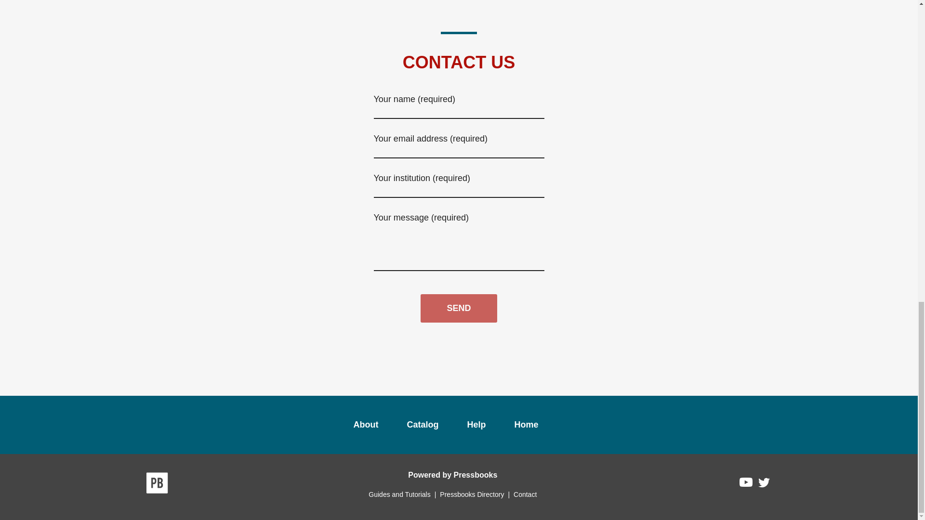  What do you see at coordinates (399, 494) in the screenshot?
I see `Guides and Tutorials` at bounding box center [399, 494].